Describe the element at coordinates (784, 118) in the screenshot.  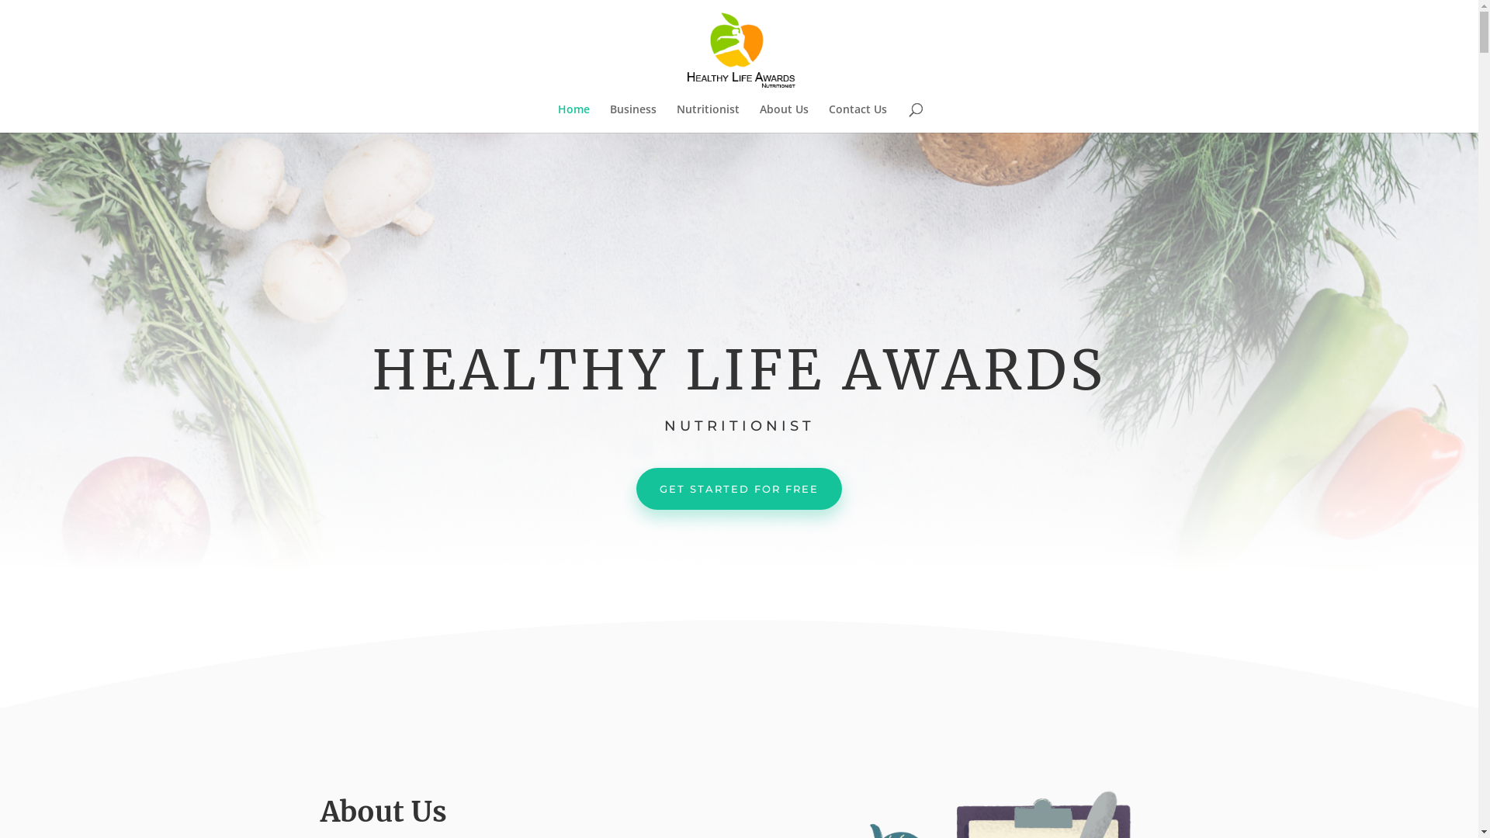
I see `About Us` at that location.